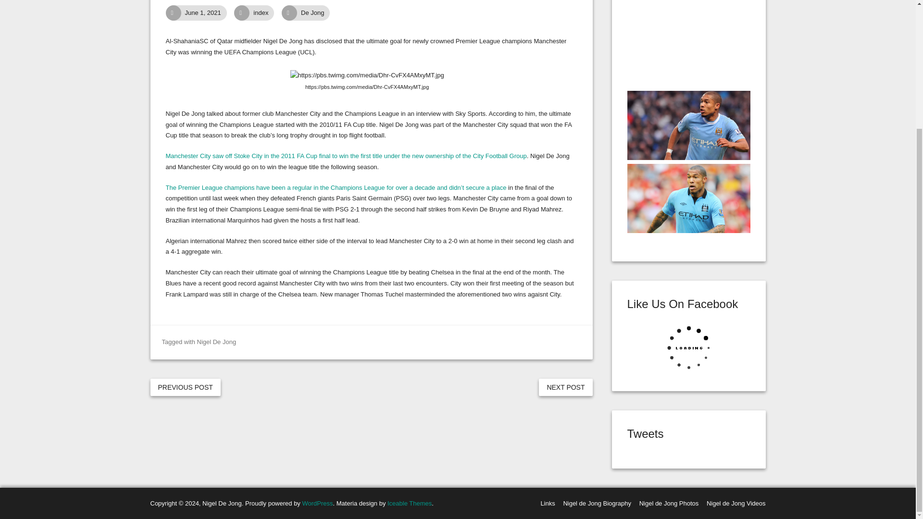 The image size is (923, 519). What do you see at coordinates (736, 504) in the screenshot?
I see `Nigel de Jong Videos` at bounding box center [736, 504].